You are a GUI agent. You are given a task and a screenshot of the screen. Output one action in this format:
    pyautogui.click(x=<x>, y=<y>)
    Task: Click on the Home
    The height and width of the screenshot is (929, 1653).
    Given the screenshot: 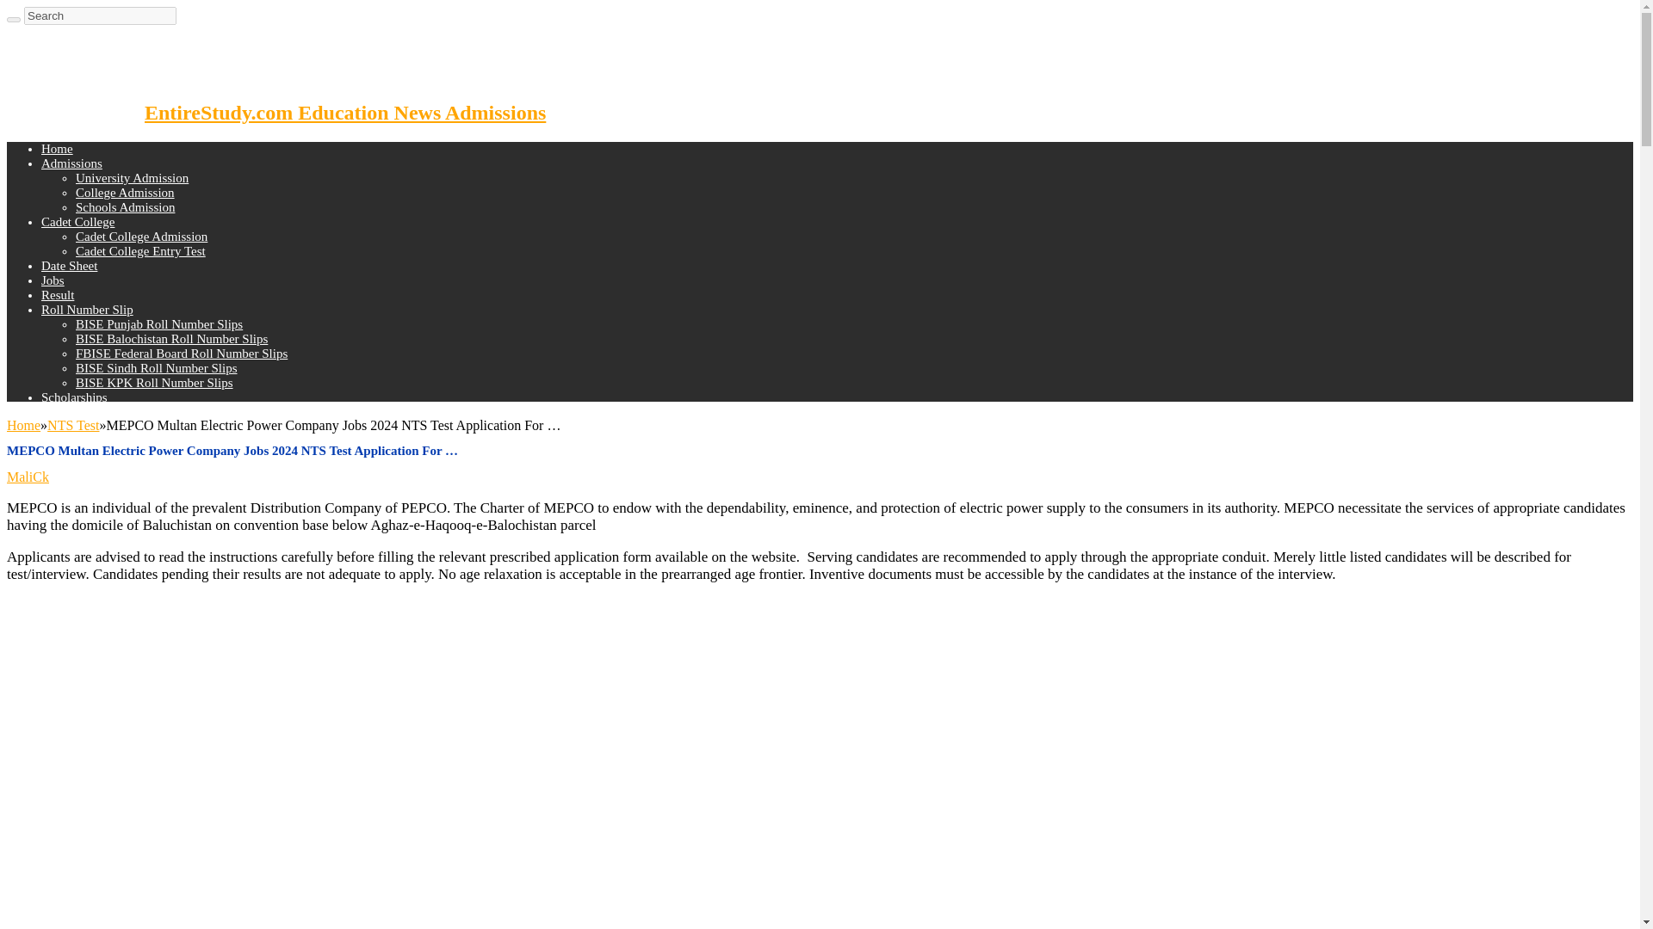 What is the action you would take?
    pyautogui.click(x=57, y=149)
    